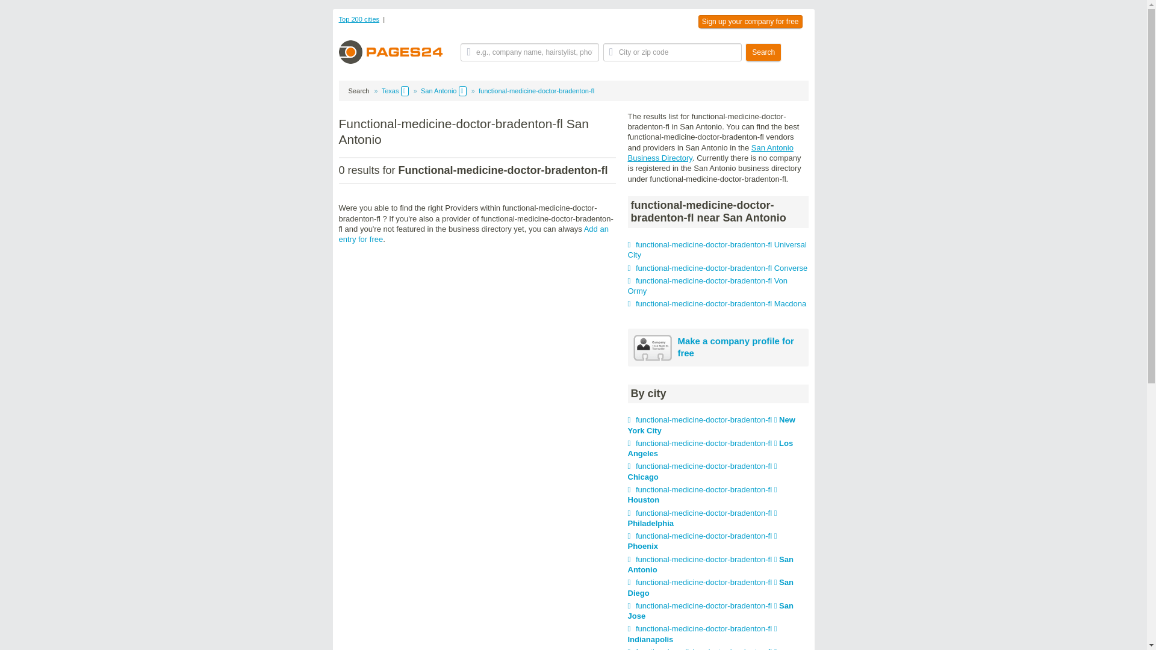  What do you see at coordinates (359, 19) in the screenshot?
I see `Top 200 cities` at bounding box center [359, 19].